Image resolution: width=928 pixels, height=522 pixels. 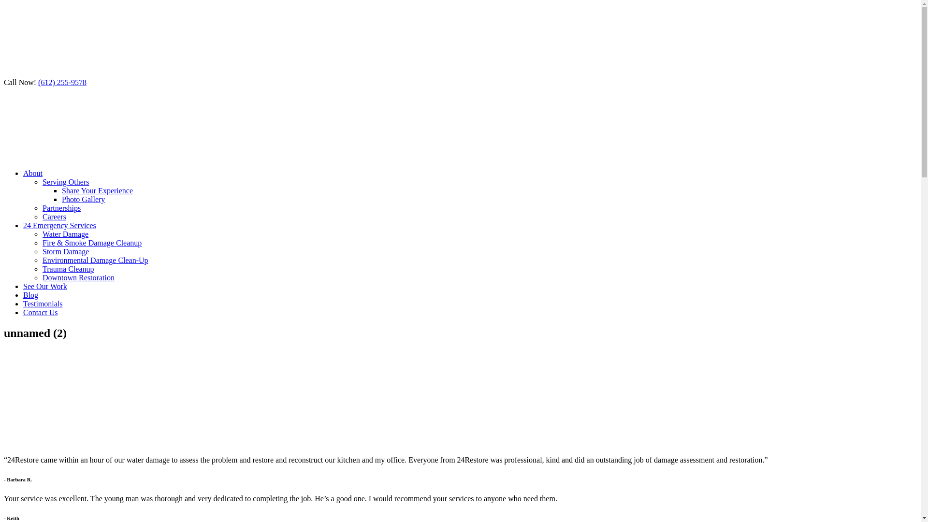 What do you see at coordinates (45, 286) in the screenshot?
I see `See Our Work` at bounding box center [45, 286].